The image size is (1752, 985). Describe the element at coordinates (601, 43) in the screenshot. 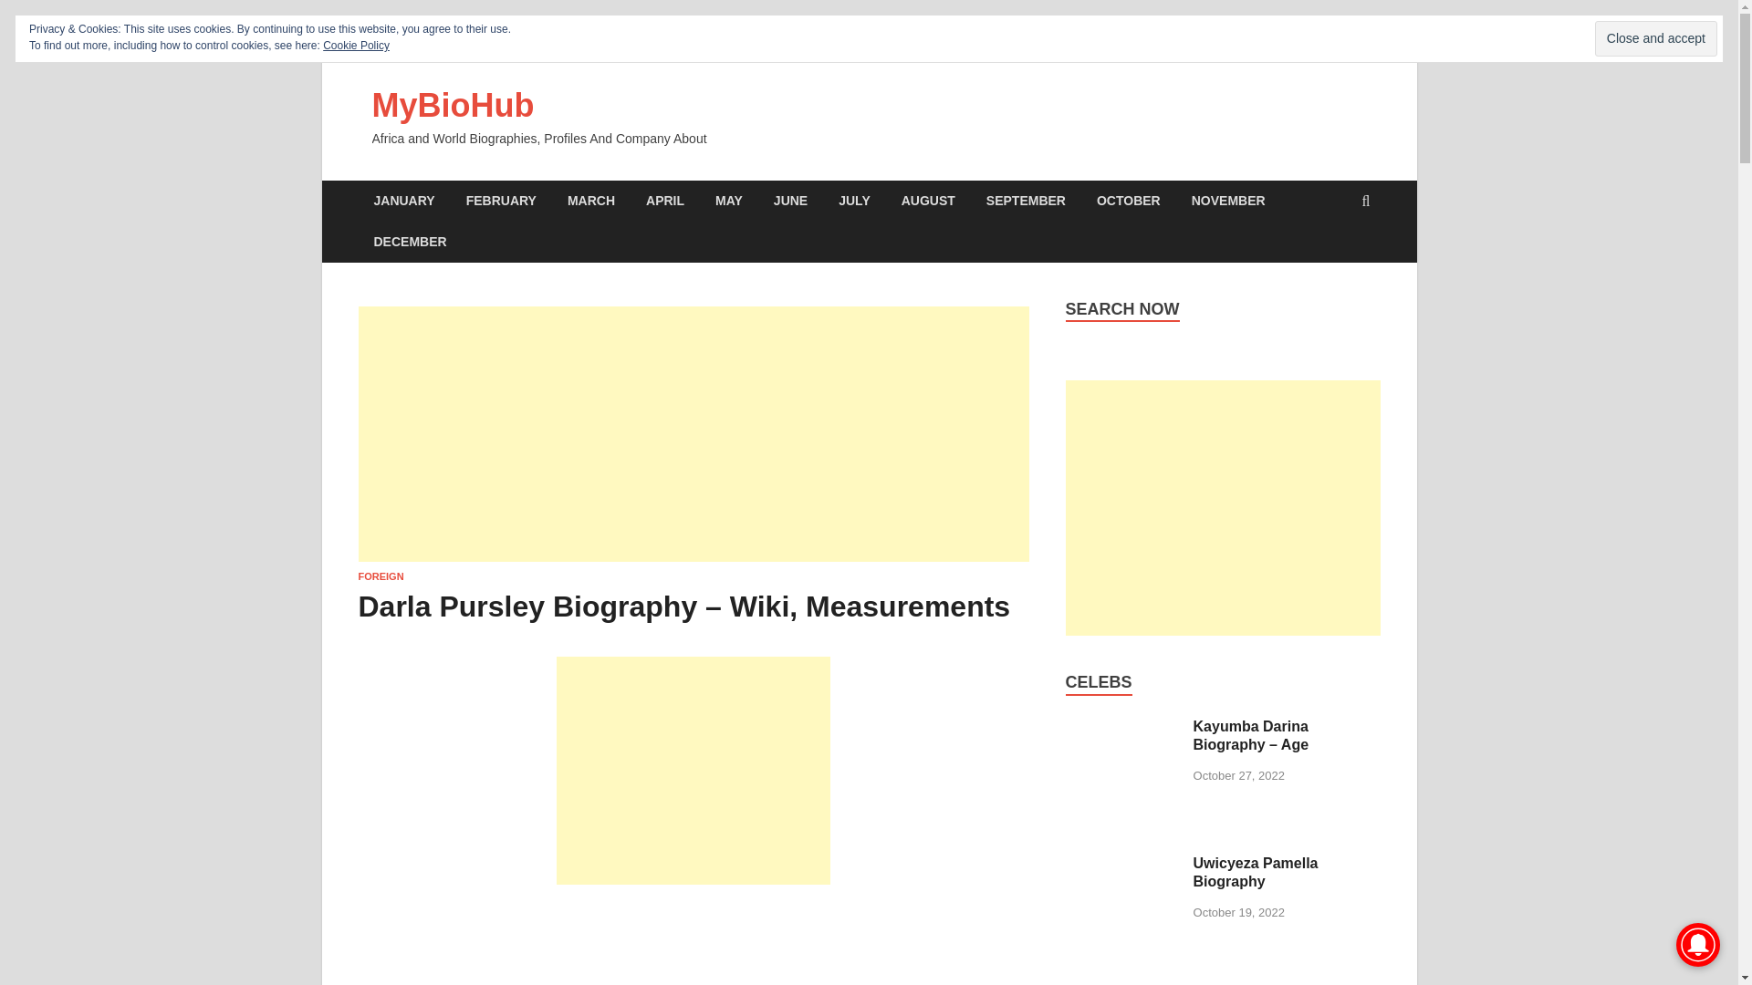

I see `Submit Your Biography` at that location.